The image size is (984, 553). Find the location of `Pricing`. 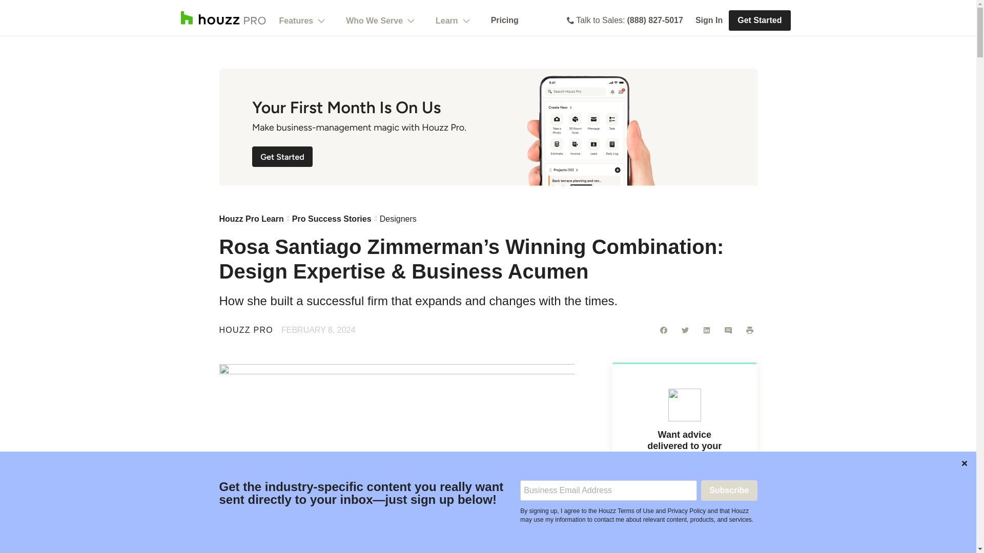

Pricing is located at coordinates (504, 20).